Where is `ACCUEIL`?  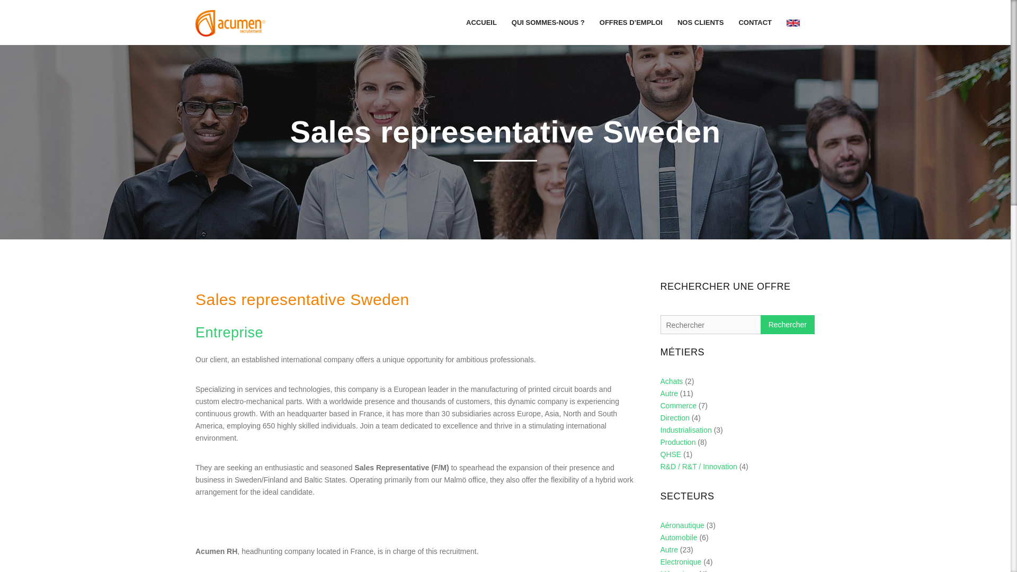 ACCUEIL is located at coordinates (481, 22).